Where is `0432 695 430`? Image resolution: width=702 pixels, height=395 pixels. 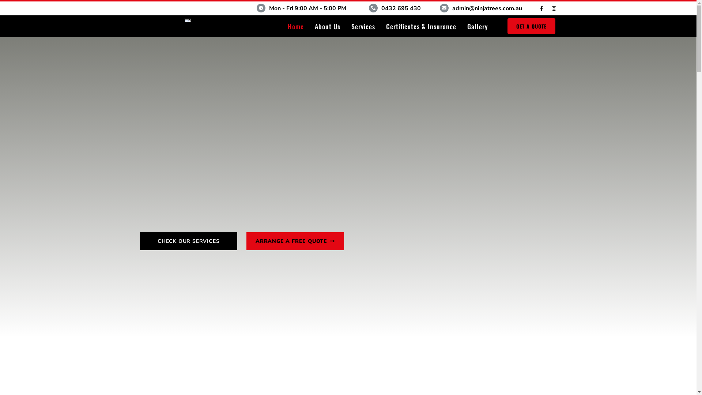 0432 695 430 is located at coordinates (401, 8).